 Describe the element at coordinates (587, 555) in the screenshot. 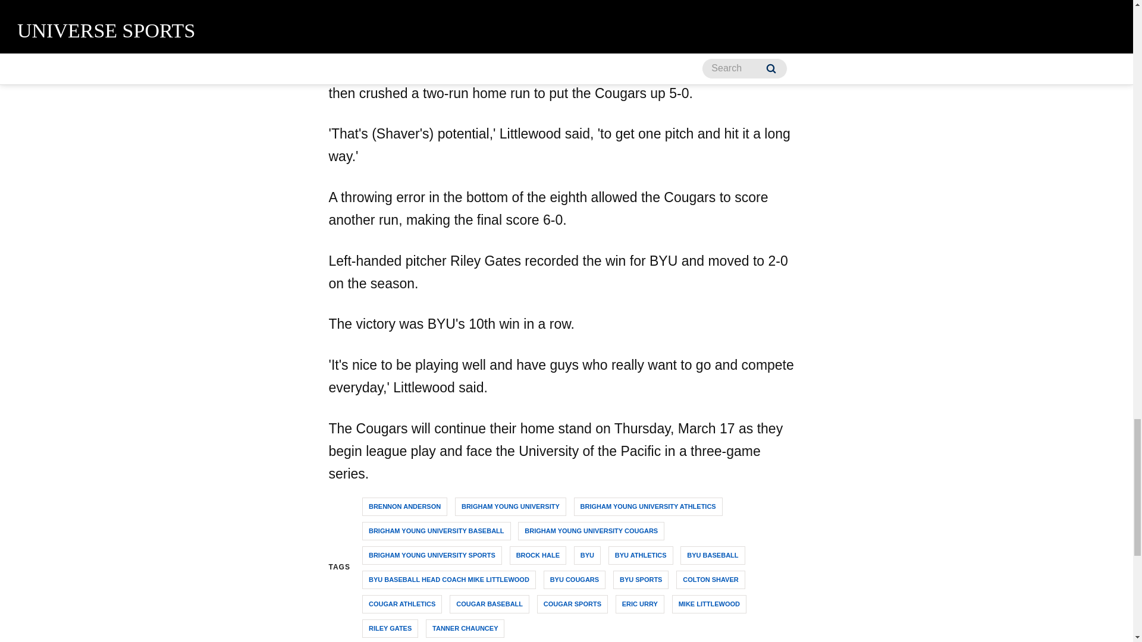

I see `BYU` at that location.